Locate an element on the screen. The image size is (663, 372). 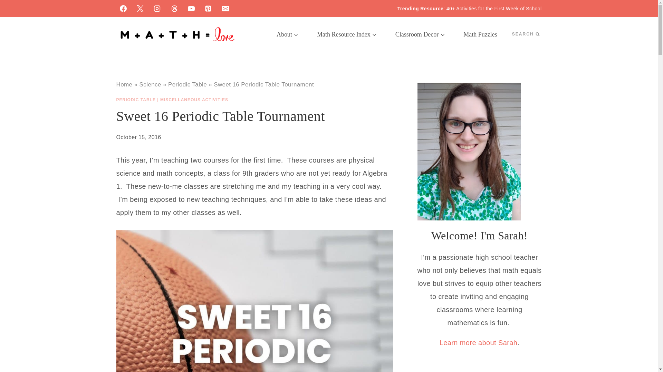
PERIODIC TABLE is located at coordinates (135, 100).